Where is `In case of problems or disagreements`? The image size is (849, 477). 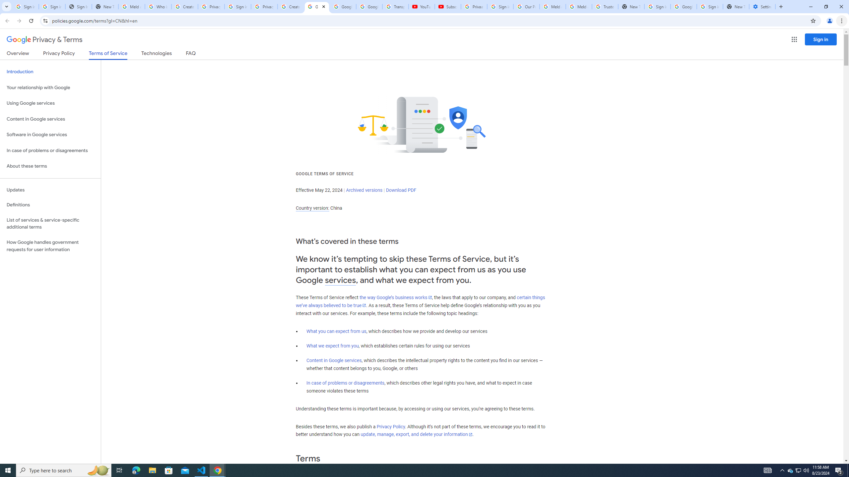
In case of problems or disagreements is located at coordinates (346, 383).